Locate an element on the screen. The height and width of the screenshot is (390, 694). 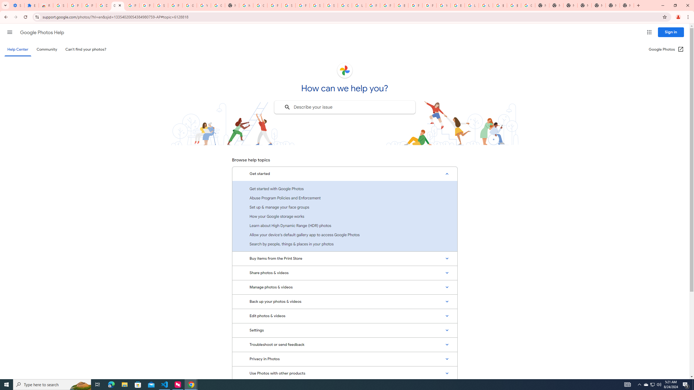
Set up & manage your face groups is located at coordinates (345, 207).